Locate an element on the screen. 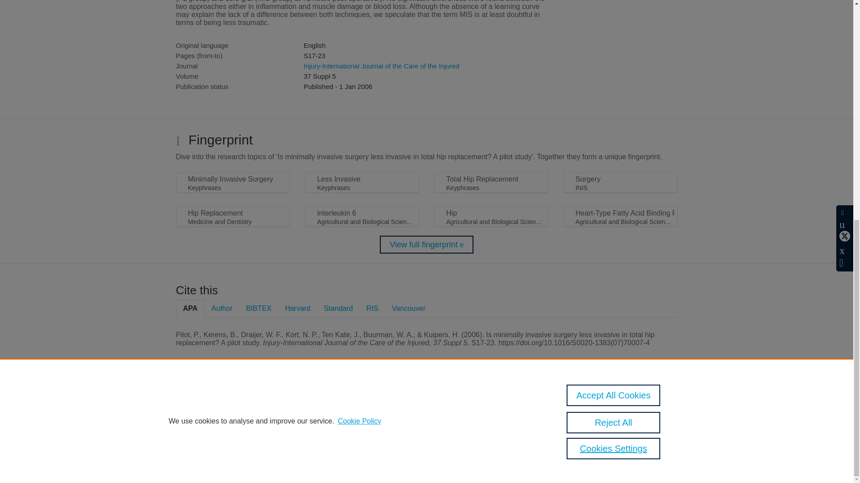 Image resolution: width=860 pixels, height=483 pixels. Injury-International Journal of the Care of the Injured is located at coordinates (381, 66).